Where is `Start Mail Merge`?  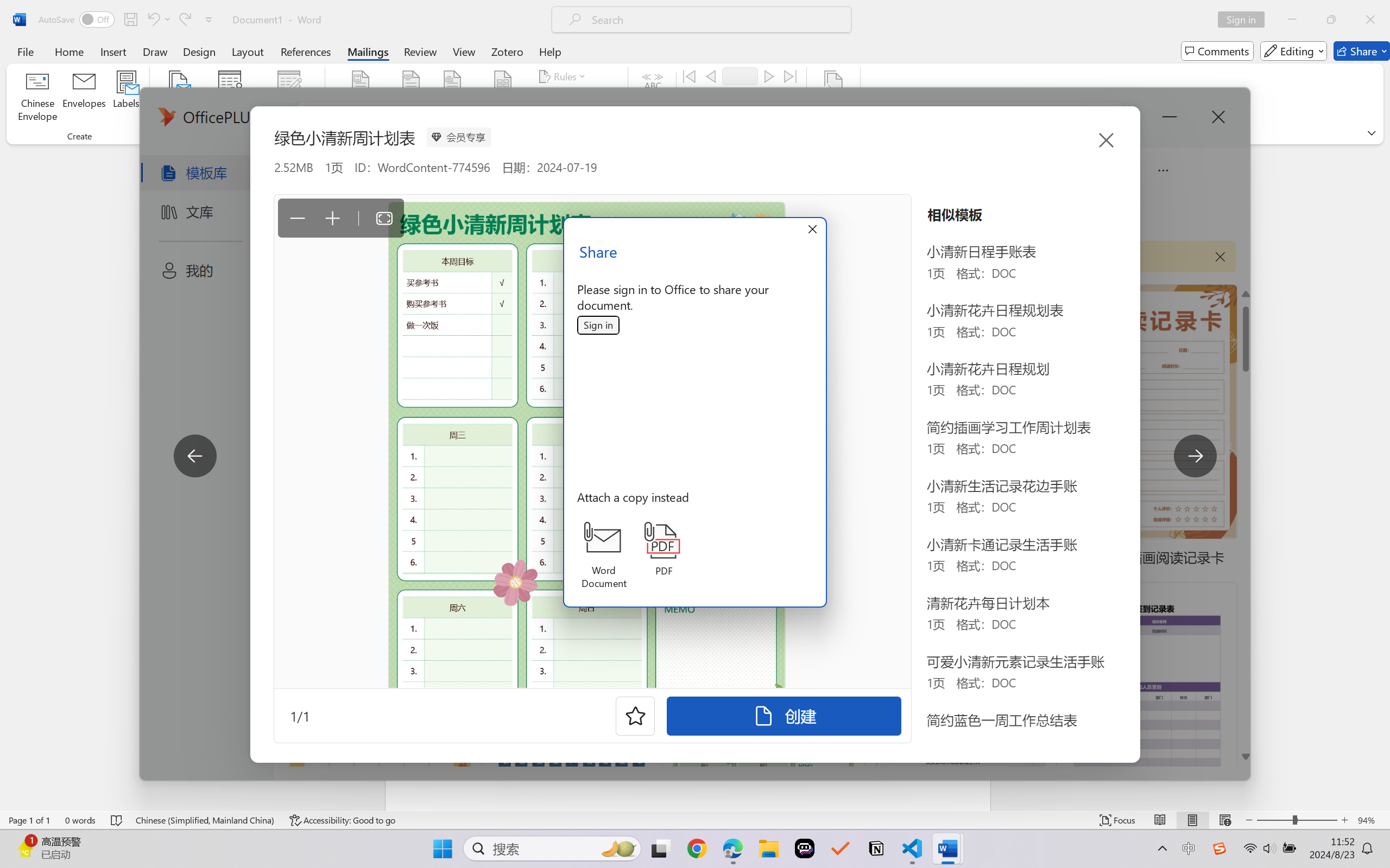
Start Mail Merge is located at coordinates (178, 98).